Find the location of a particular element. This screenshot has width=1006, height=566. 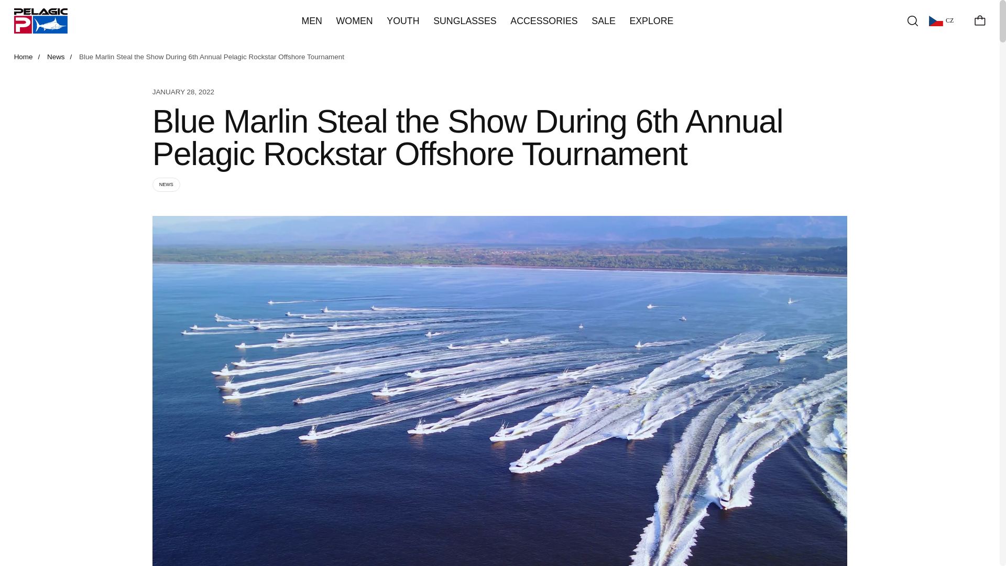

WOMEN is located at coordinates (354, 20).